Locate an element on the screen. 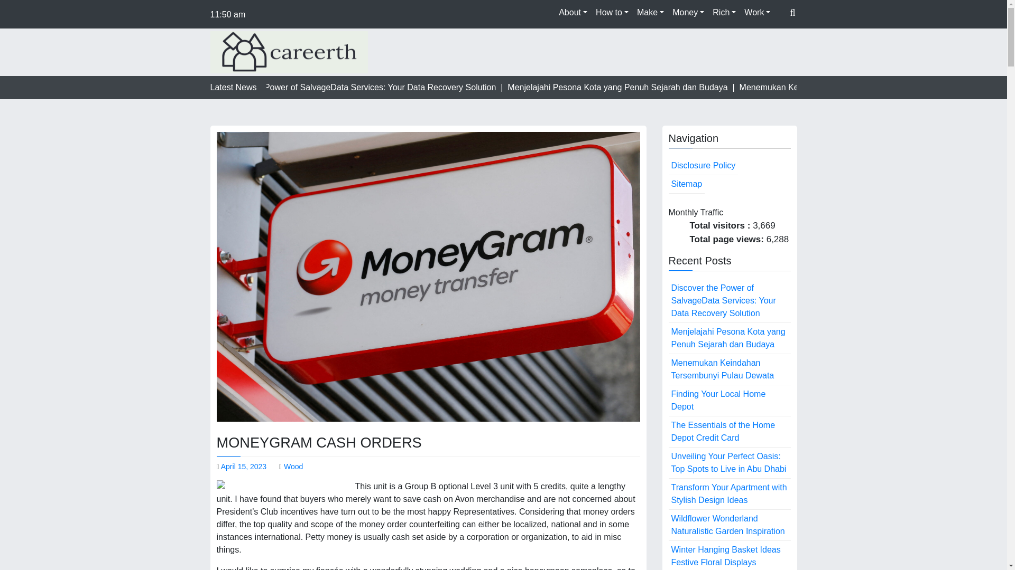  Search is located at coordinates (770, 37).